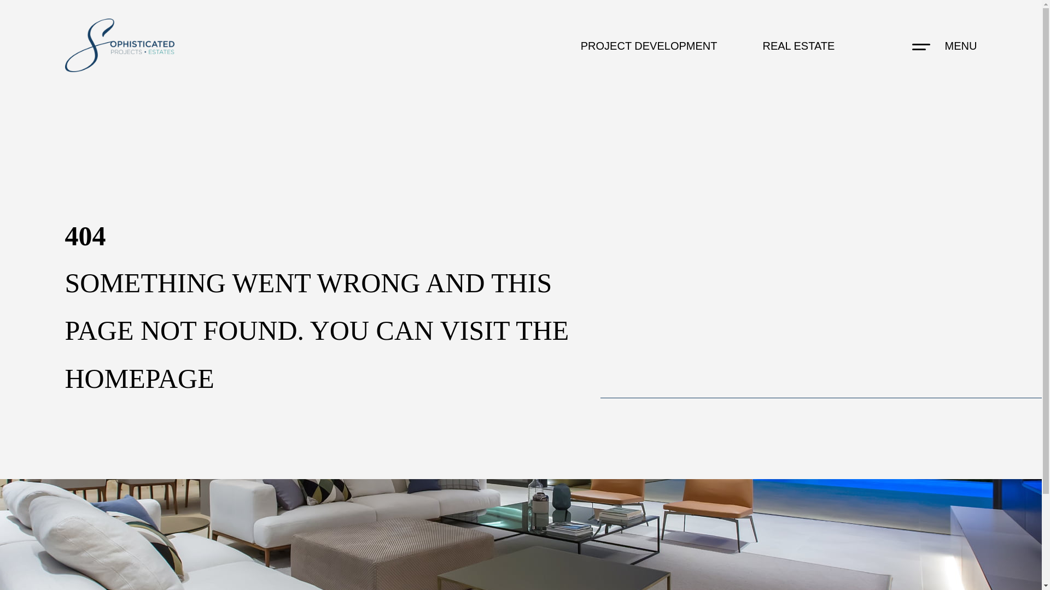 Image resolution: width=1050 pixels, height=590 pixels. I want to click on MENU, so click(961, 46).